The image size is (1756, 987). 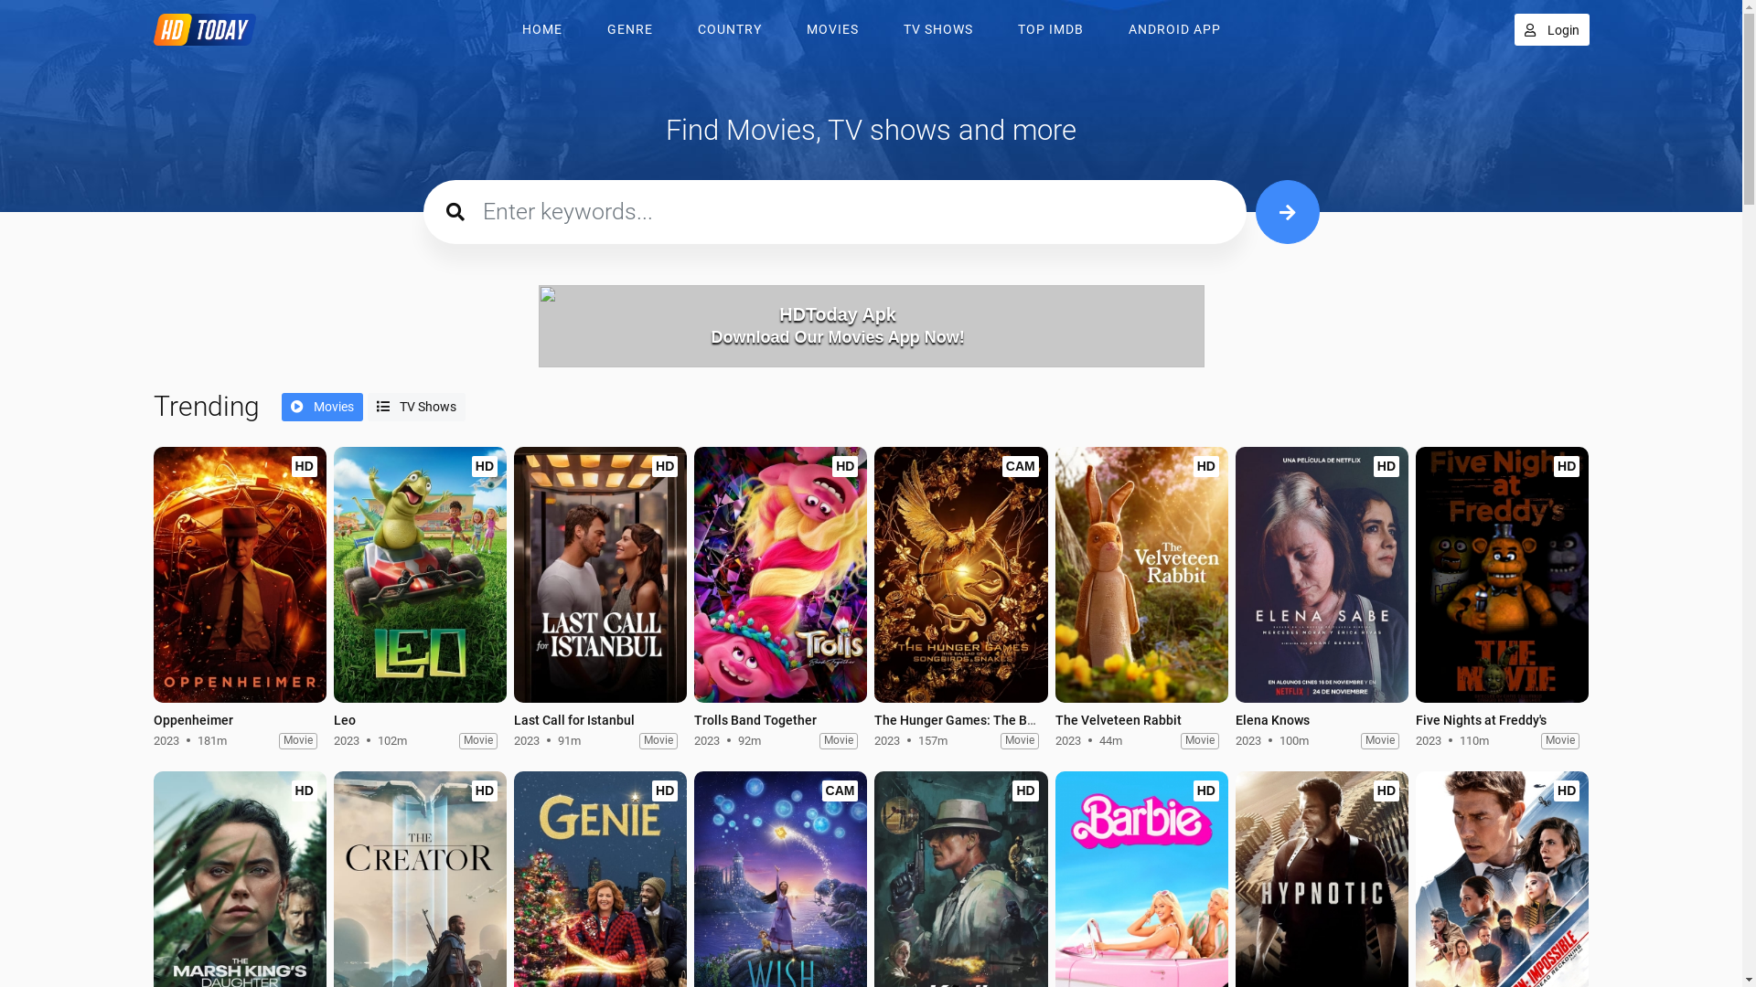 What do you see at coordinates (1552, 29) in the screenshot?
I see `Login` at bounding box center [1552, 29].